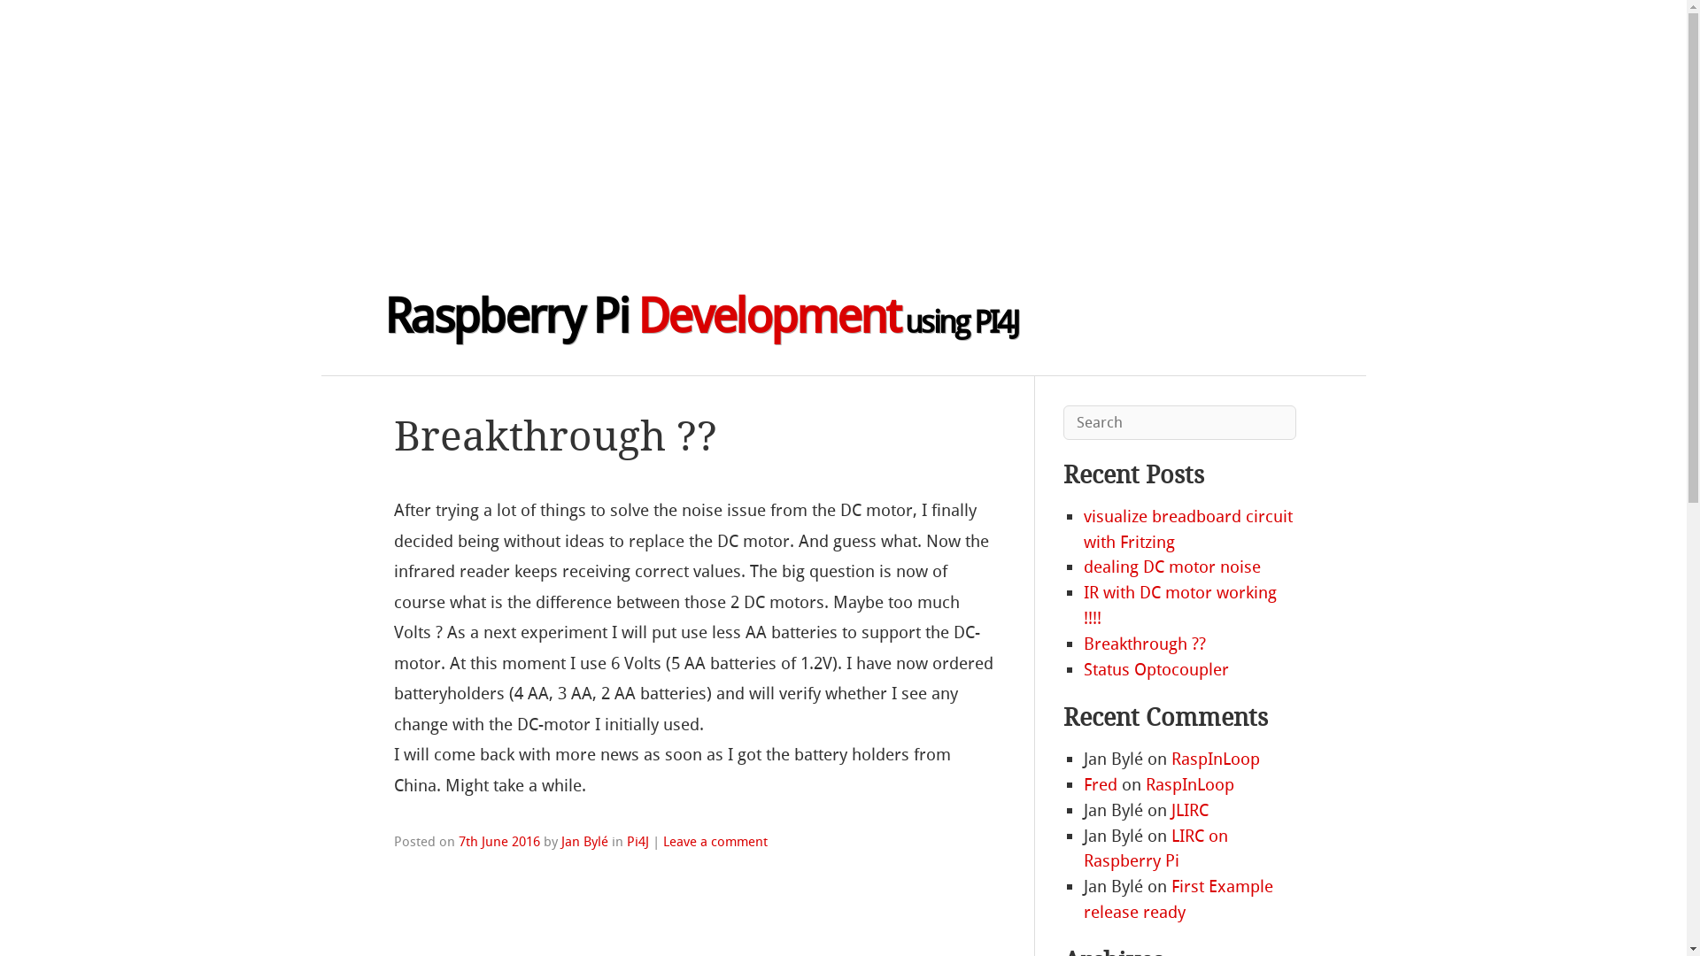  What do you see at coordinates (1178, 899) in the screenshot?
I see `First Example release ready` at bounding box center [1178, 899].